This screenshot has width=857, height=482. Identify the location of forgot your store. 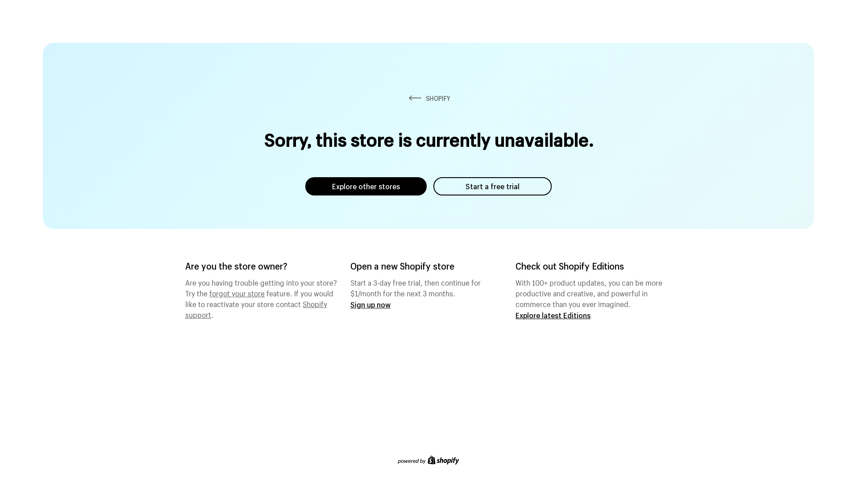
(237, 292).